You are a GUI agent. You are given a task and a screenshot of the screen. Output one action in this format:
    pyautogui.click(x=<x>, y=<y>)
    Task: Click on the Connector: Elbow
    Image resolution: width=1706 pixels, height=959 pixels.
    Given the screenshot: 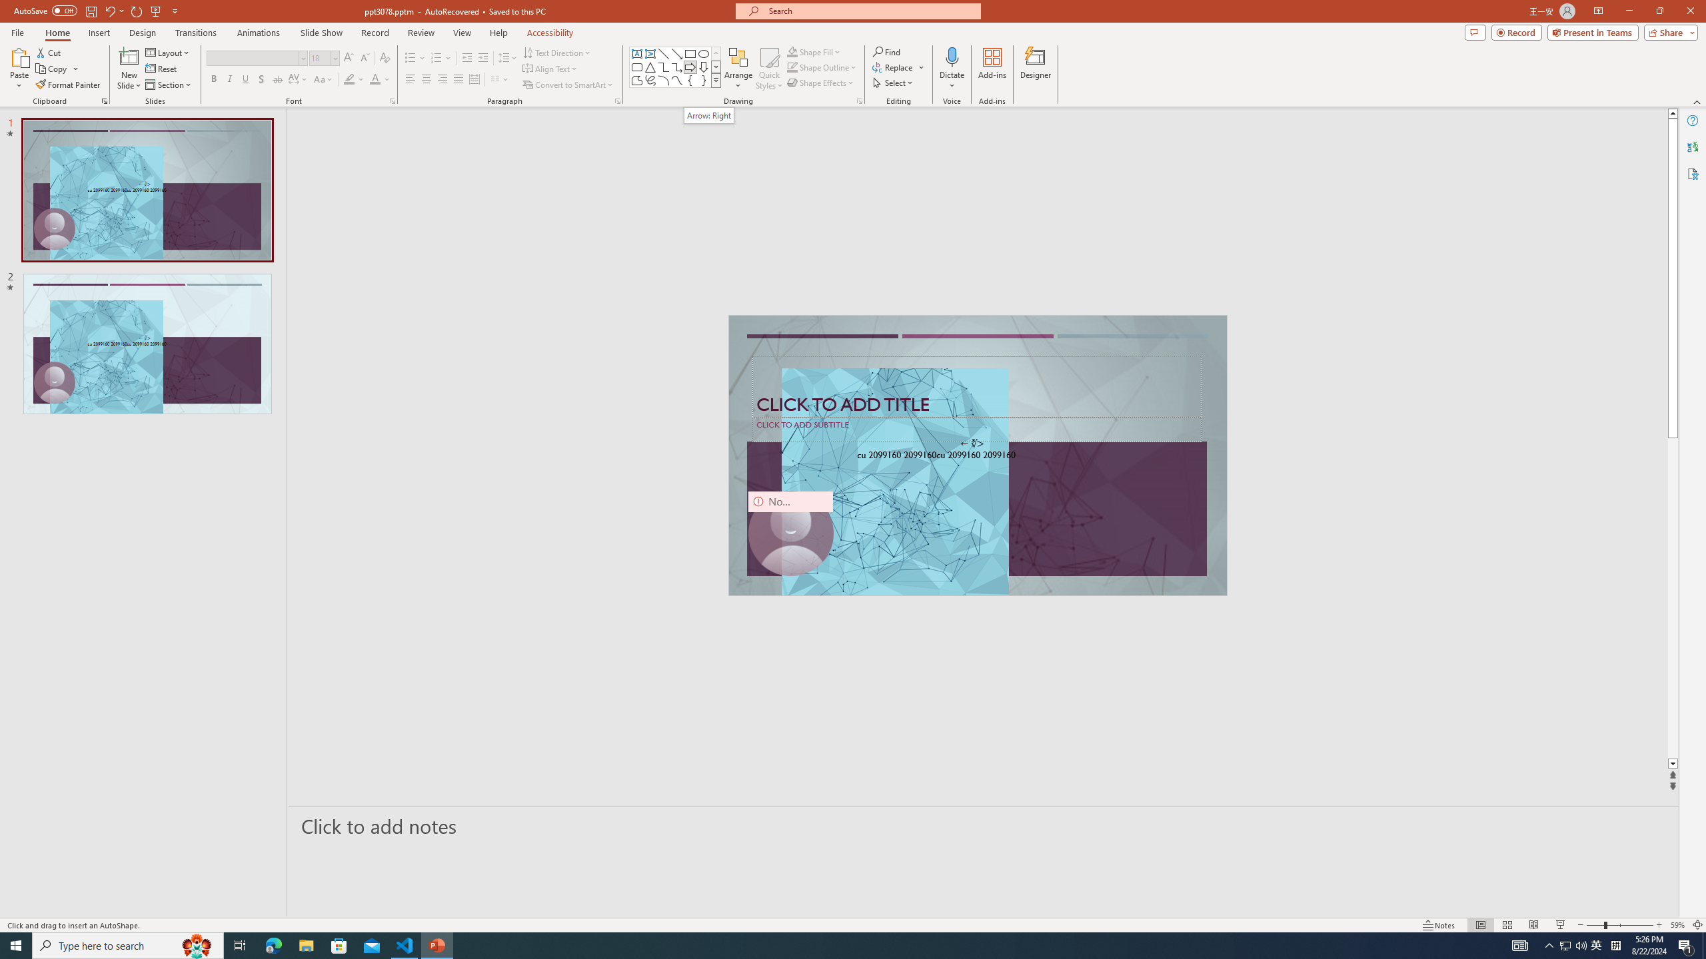 What is the action you would take?
    pyautogui.click(x=664, y=67)
    